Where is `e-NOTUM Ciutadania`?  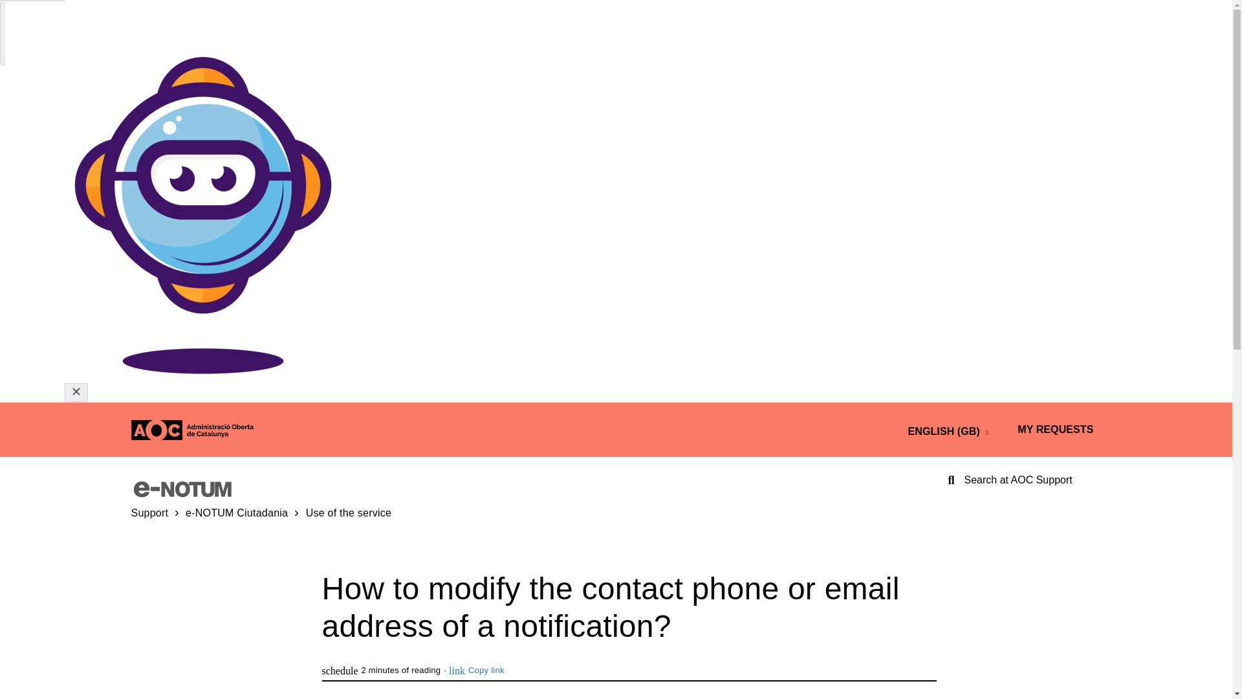 e-NOTUM Ciutadania is located at coordinates (237, 513).